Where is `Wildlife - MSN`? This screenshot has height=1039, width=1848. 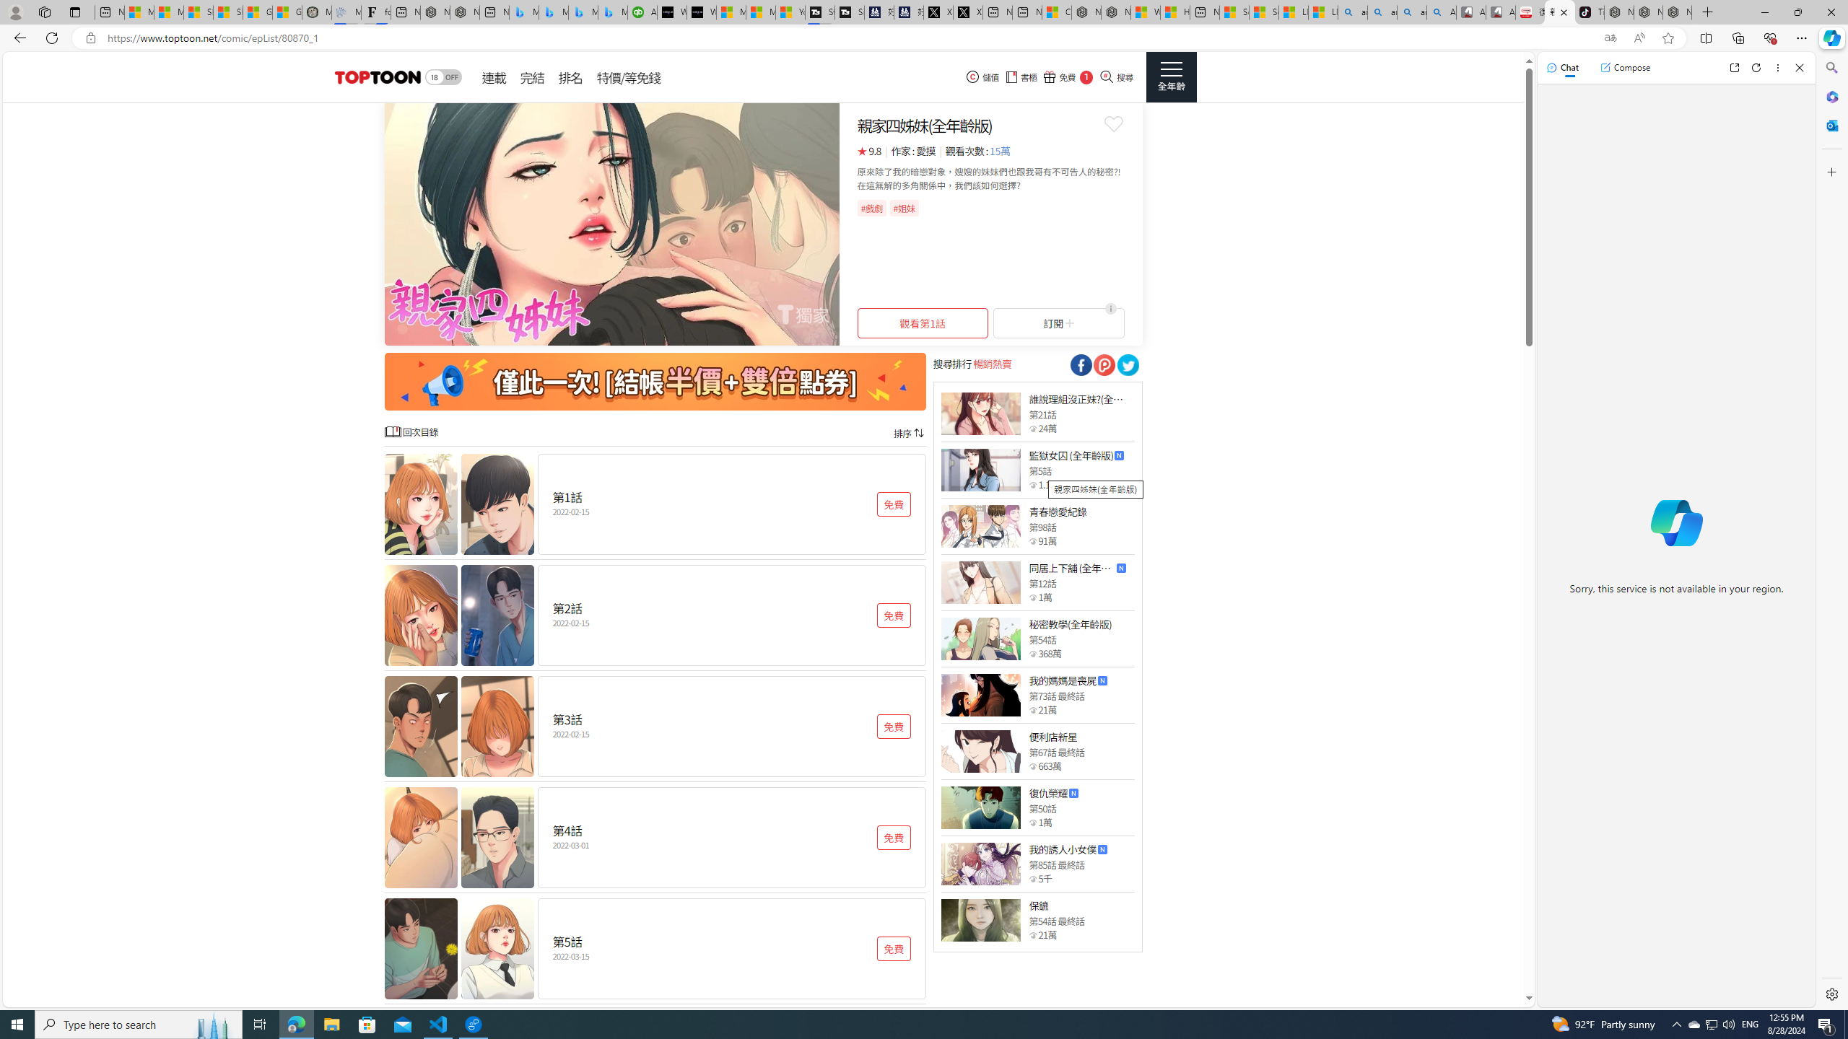 Wildlife - MSN is located at coordinates (1146, 12).